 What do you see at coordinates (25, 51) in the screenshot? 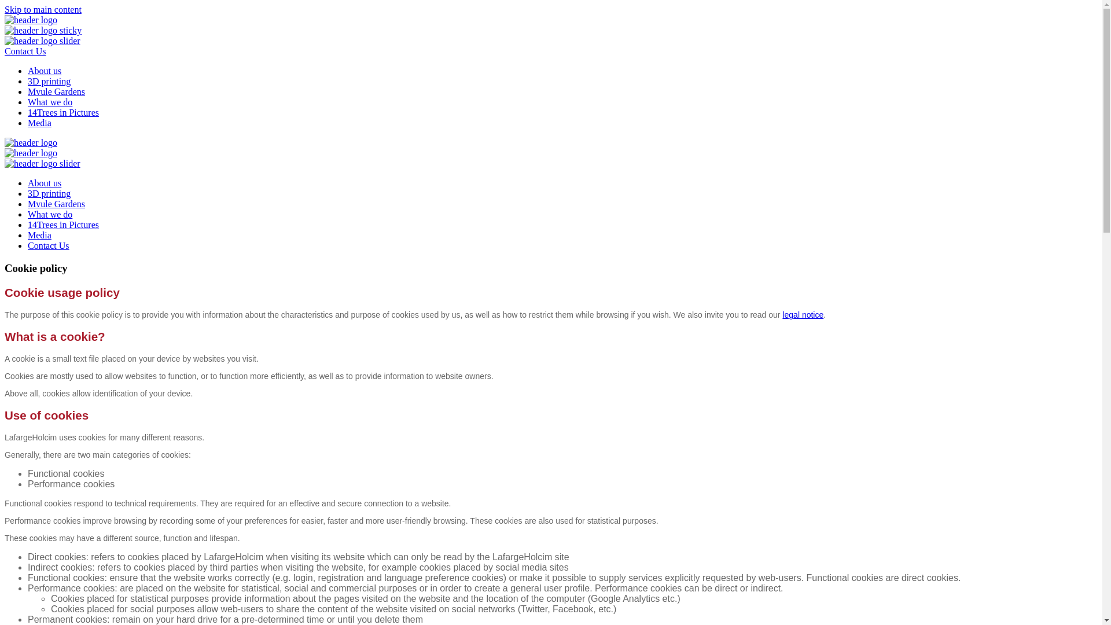
I see `Contact Us` at bounding box center [25, 51].